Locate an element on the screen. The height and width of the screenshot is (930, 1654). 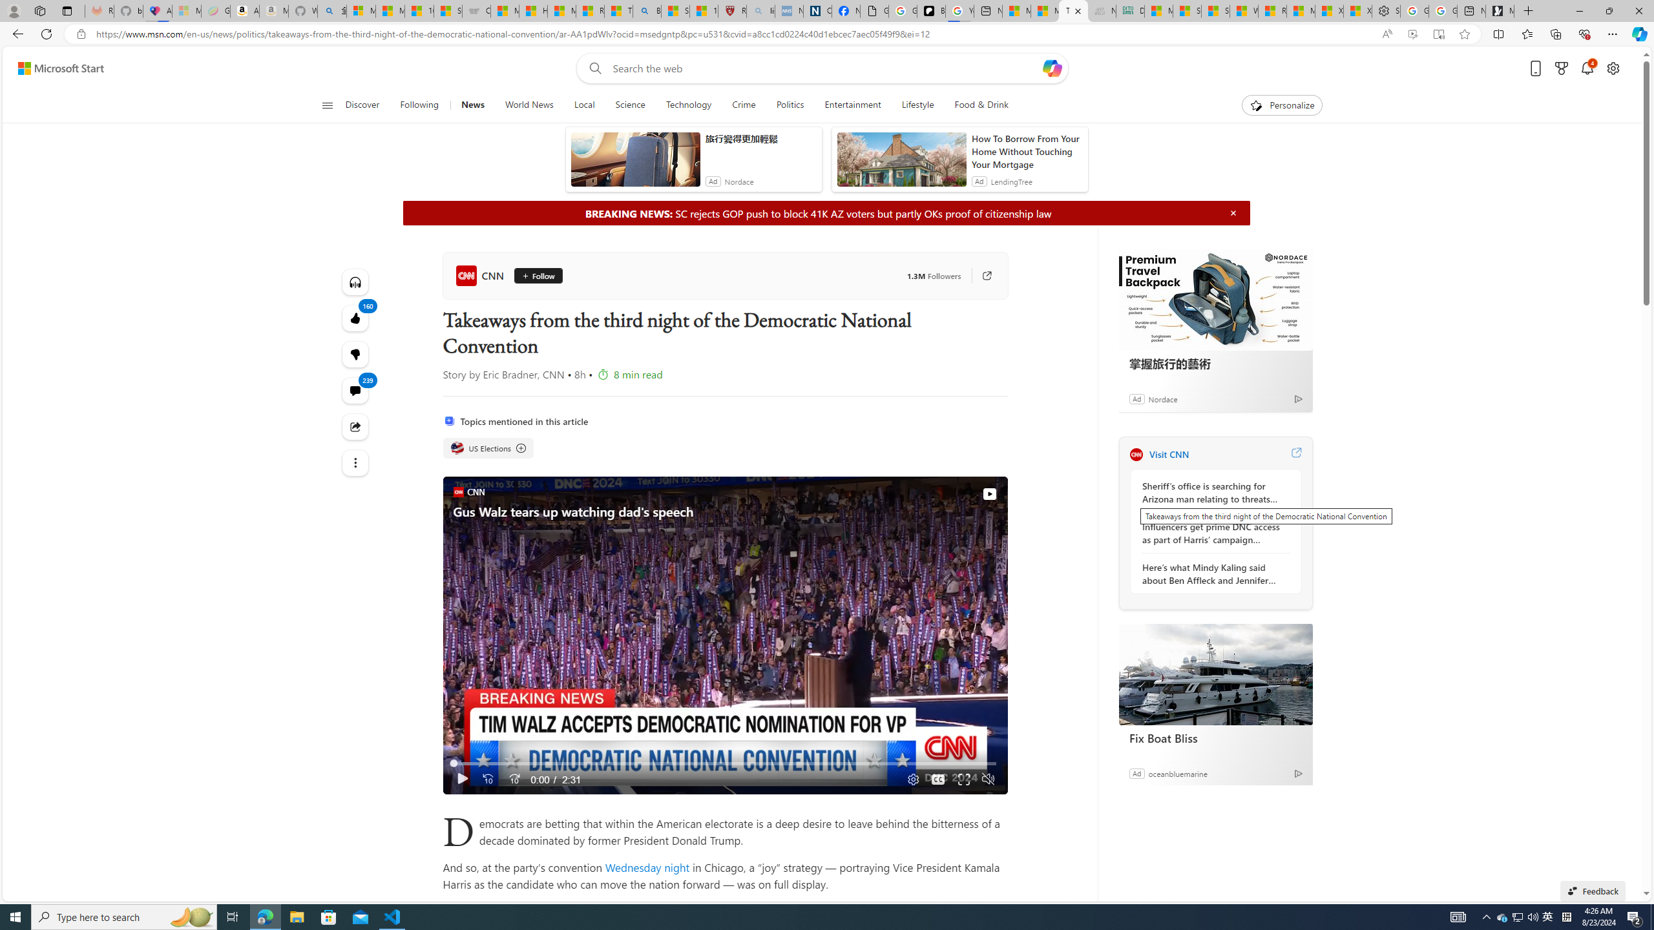
Dislike is located at coordinates (355, 354).